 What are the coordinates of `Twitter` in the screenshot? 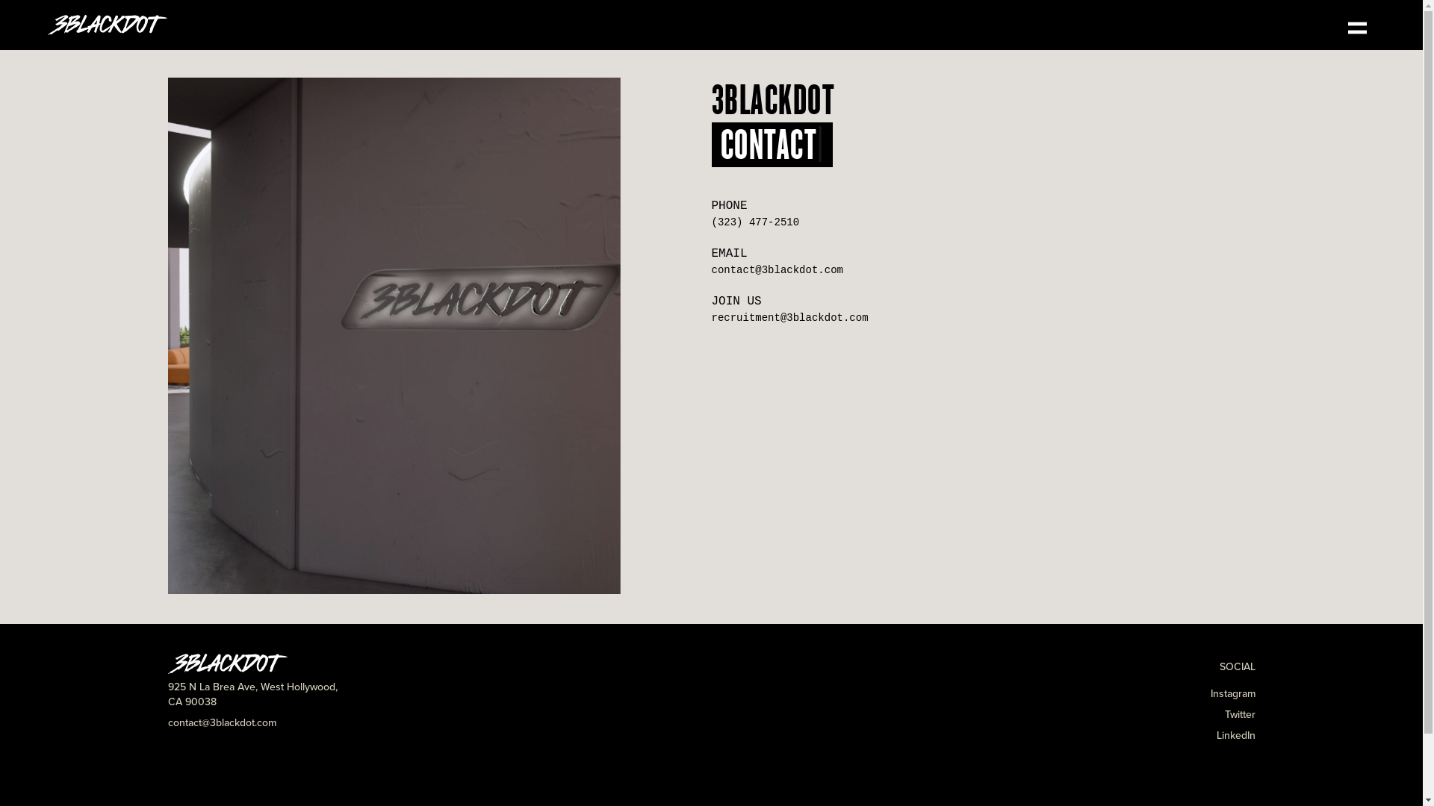 It's located at (1240, 715).